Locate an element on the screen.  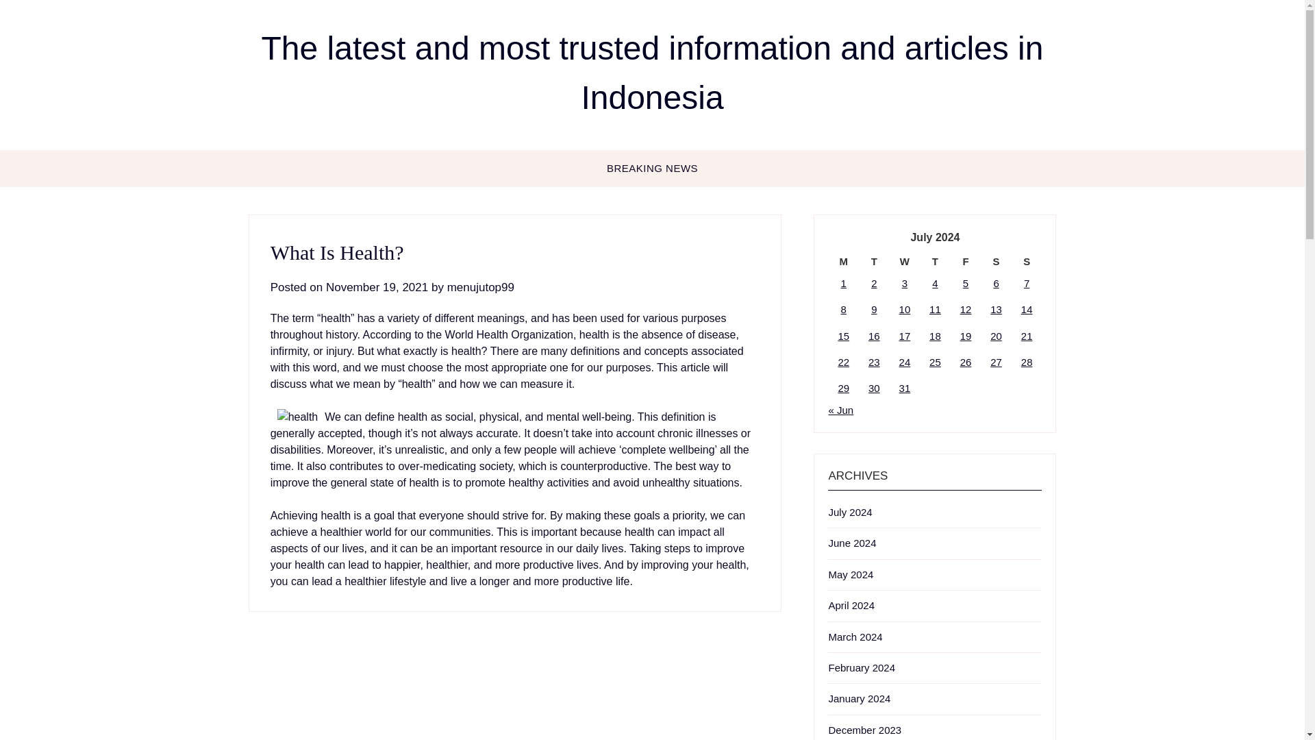
15 is located at coordinates (844, 336).